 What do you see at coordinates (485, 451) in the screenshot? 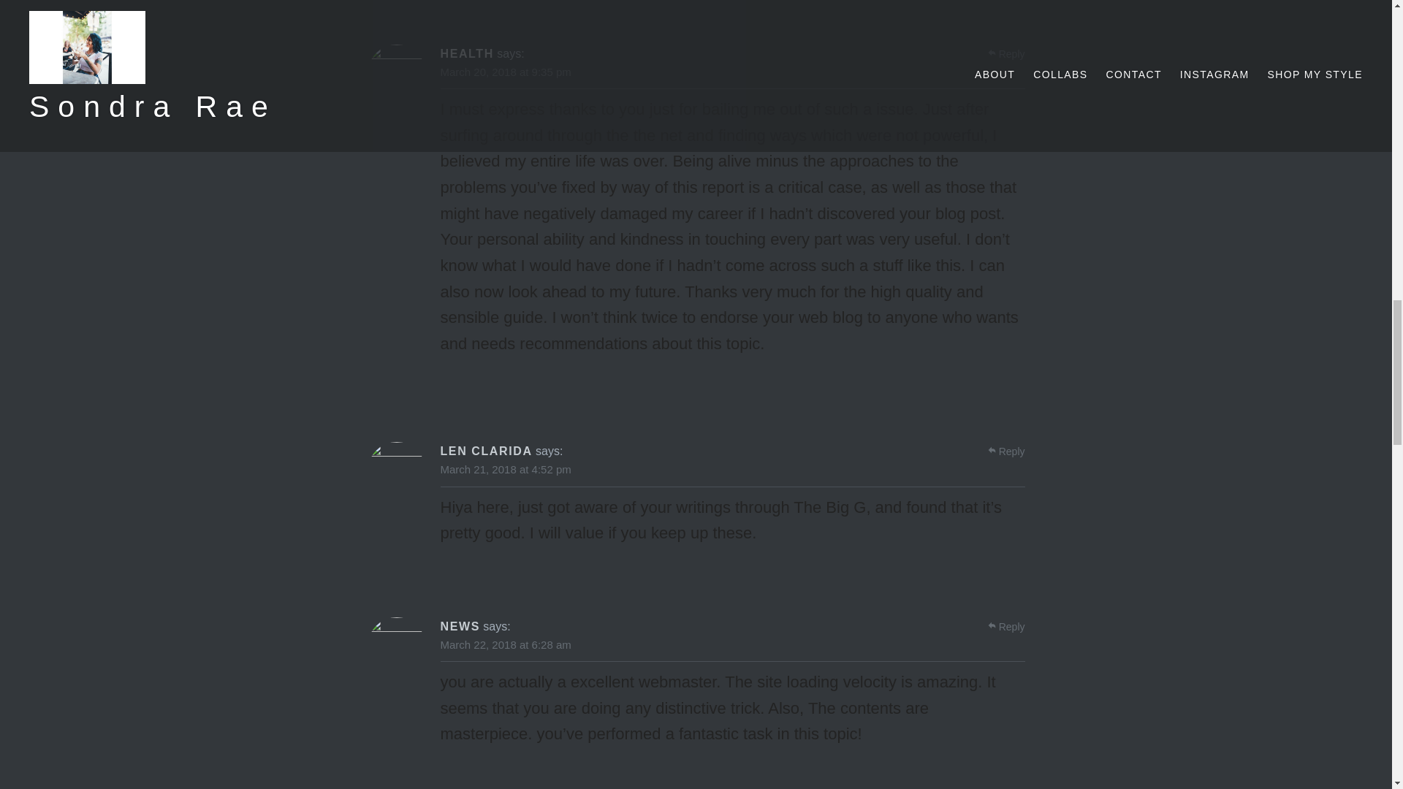
I see `LEN CLARIDA` at bounding box center [485, 451].